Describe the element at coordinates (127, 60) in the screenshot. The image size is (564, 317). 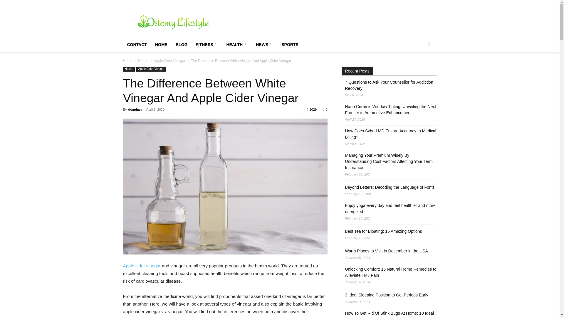
I see `Home` at that location.